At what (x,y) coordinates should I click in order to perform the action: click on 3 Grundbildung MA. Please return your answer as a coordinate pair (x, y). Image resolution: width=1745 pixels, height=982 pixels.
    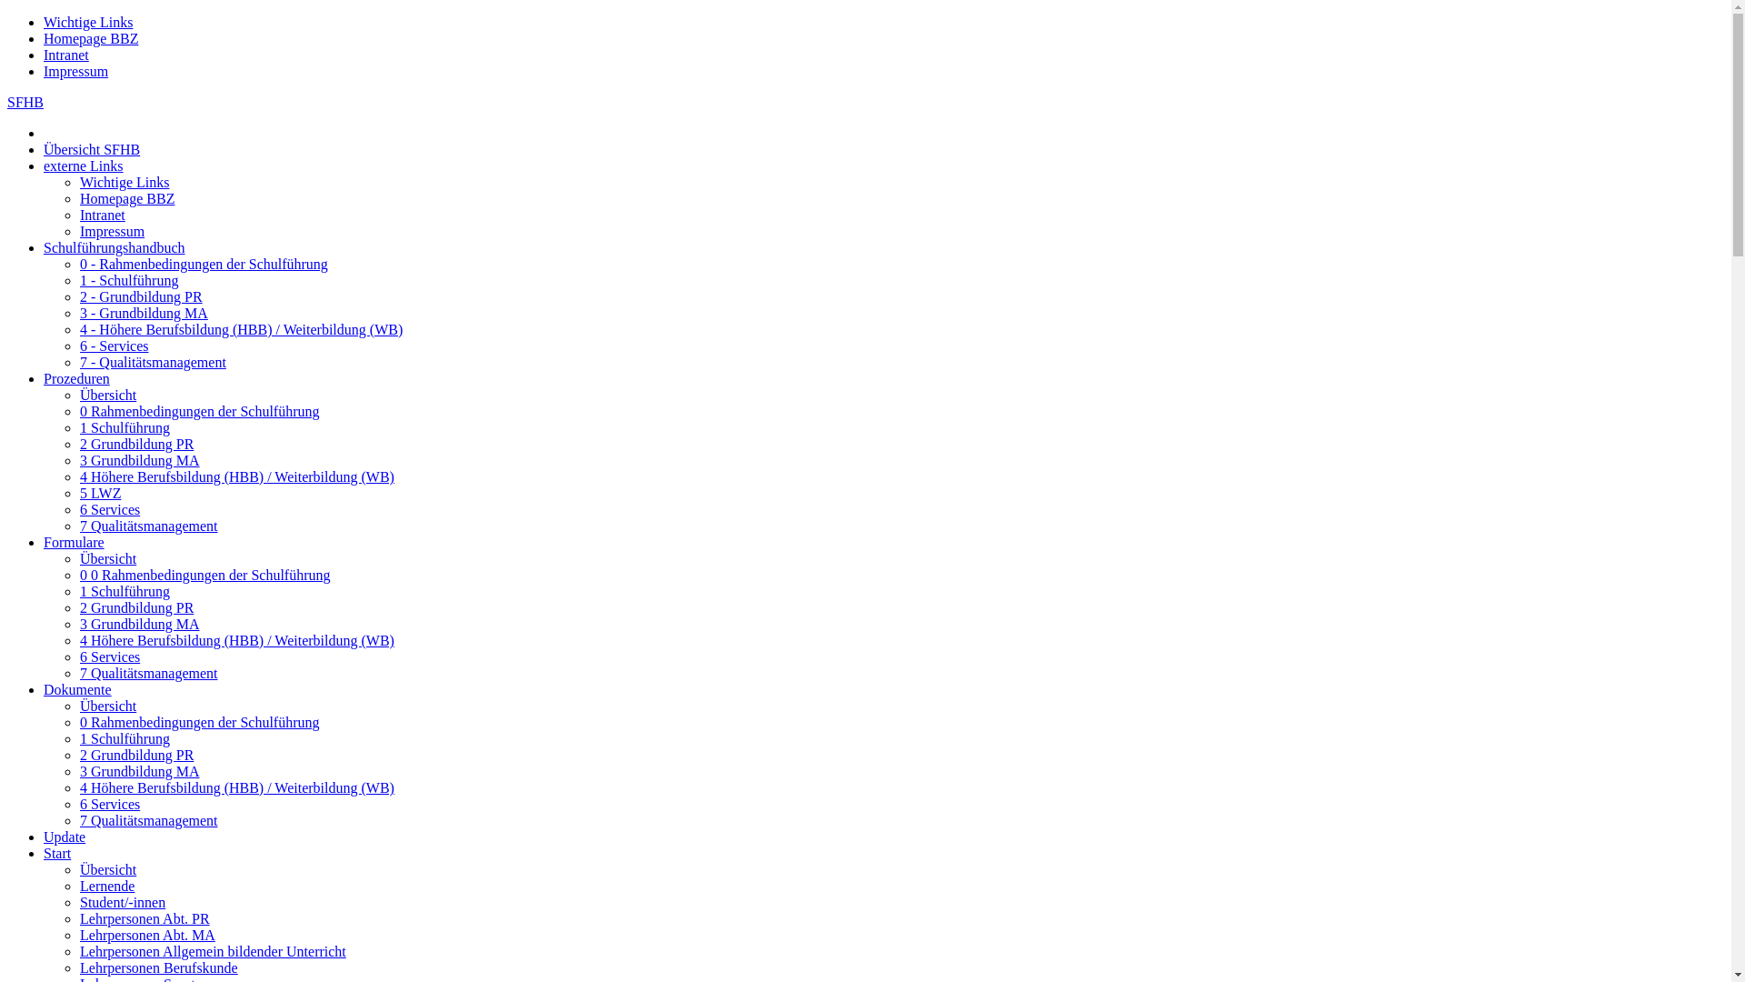
    Looking at the image, I should click on (140, 771).